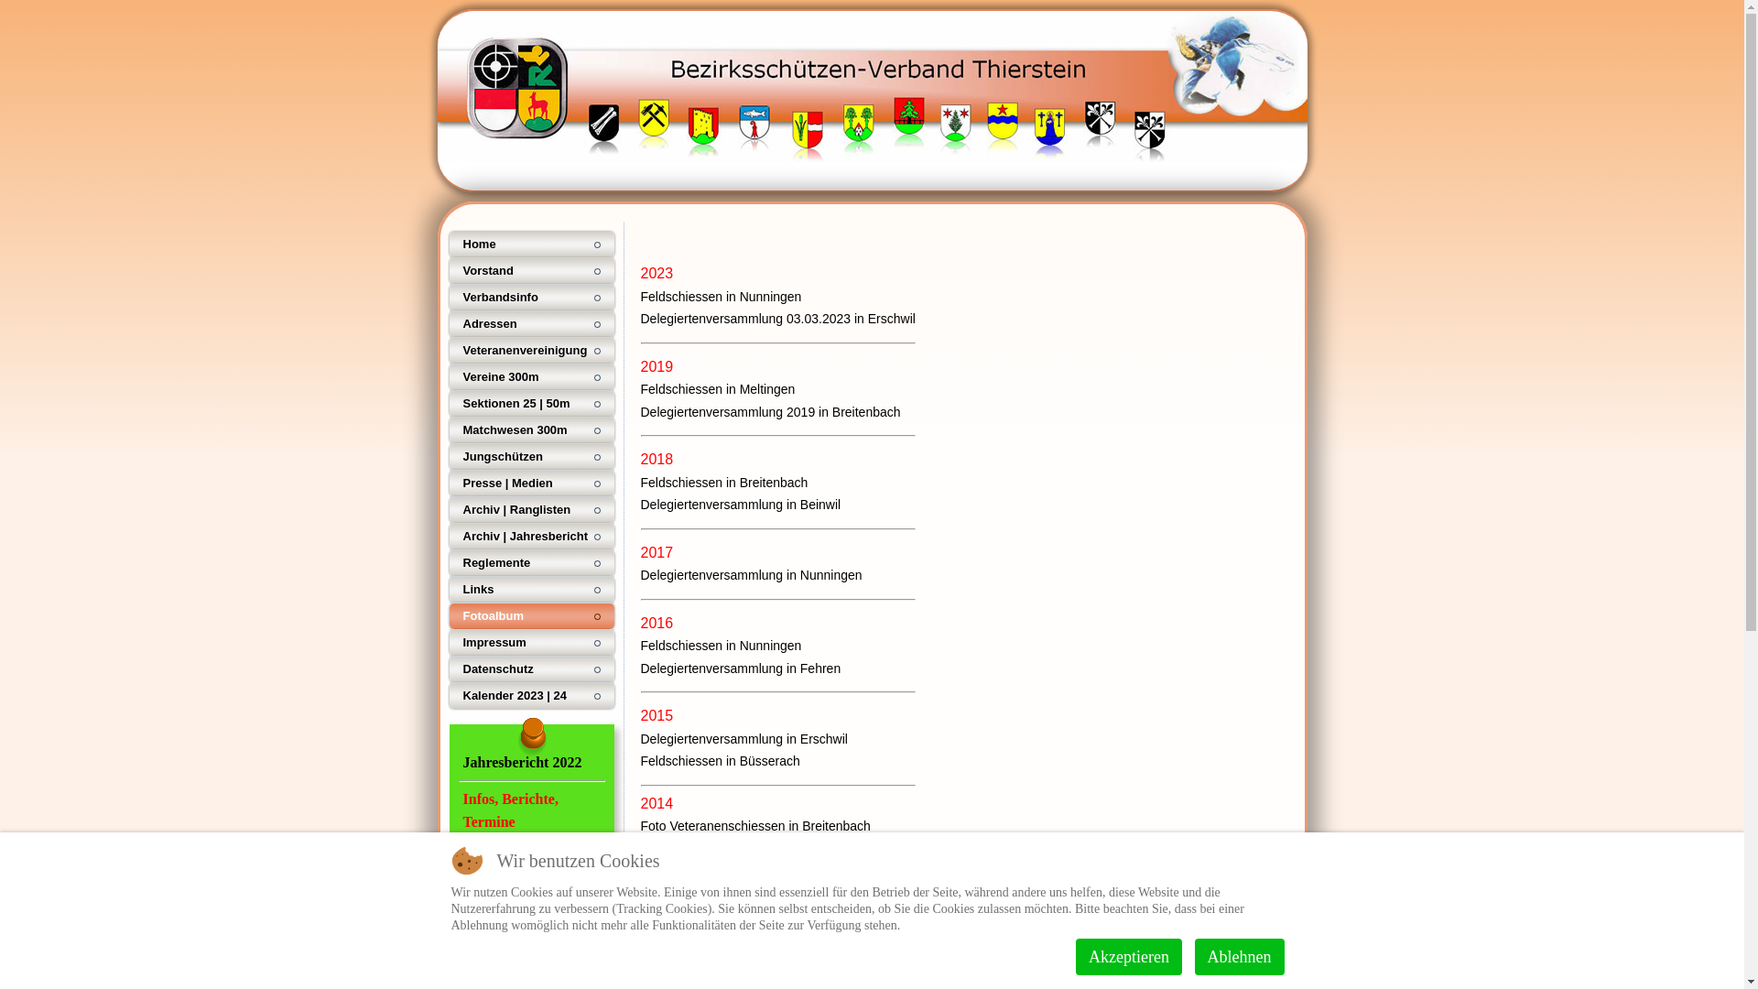 This screenshot has height=989, width=1758. What do you see at coordinates (718, 389) in the screenshot?
I see `Feldschiessen in Meltingen` at bounding box center [718, 389].